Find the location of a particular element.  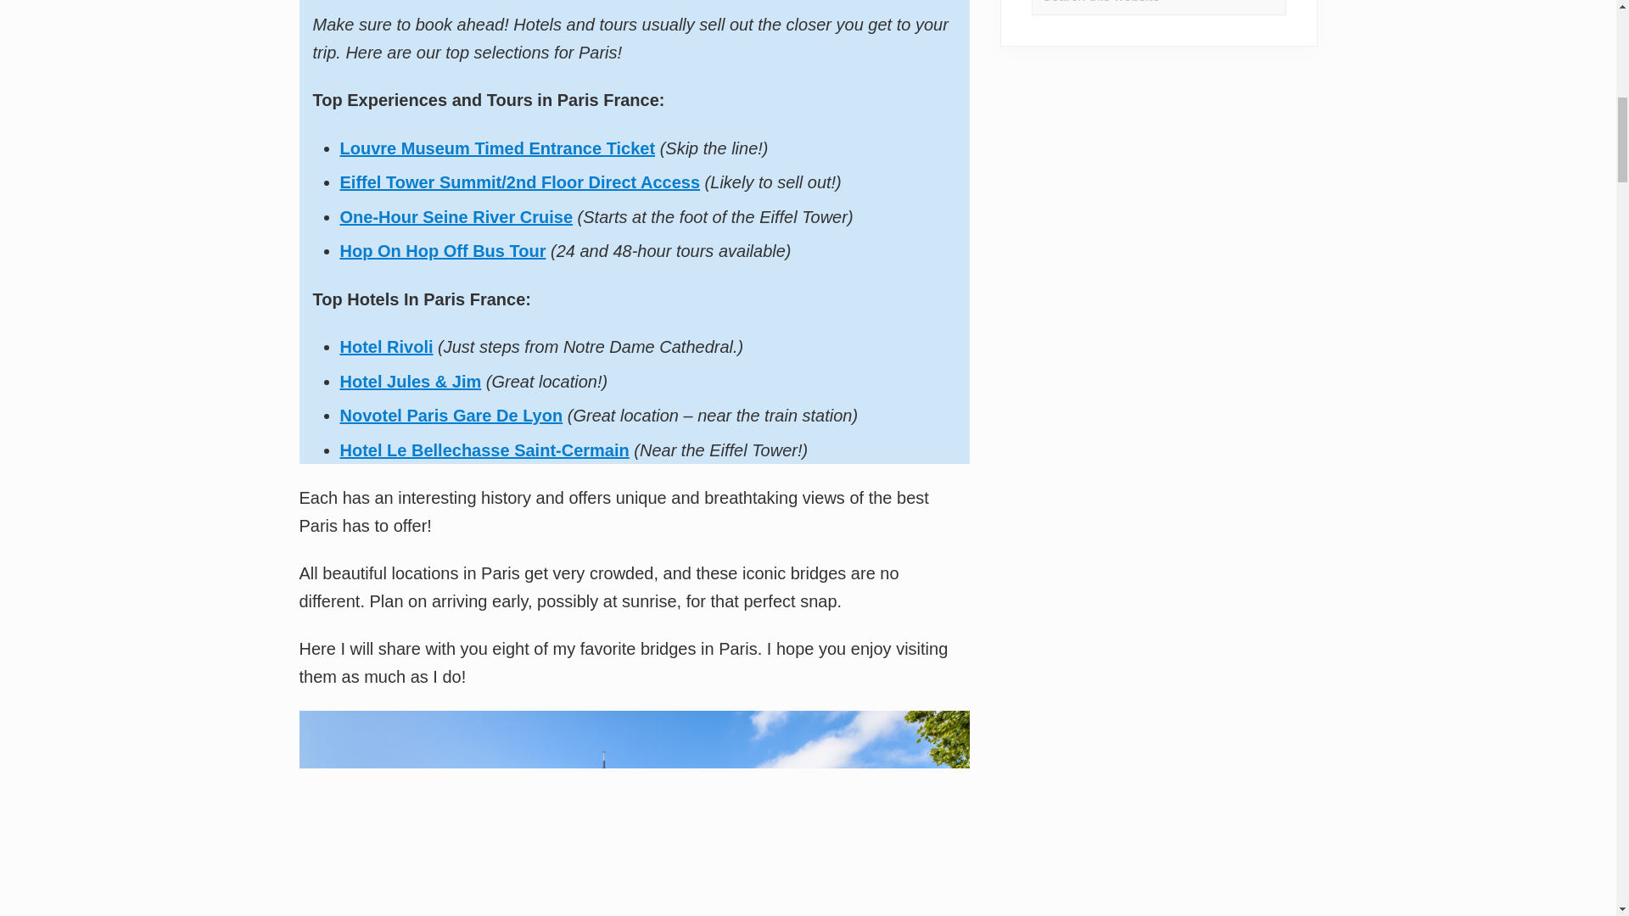

Hop On Hop Off Bus is located at coordinates (421, 251).